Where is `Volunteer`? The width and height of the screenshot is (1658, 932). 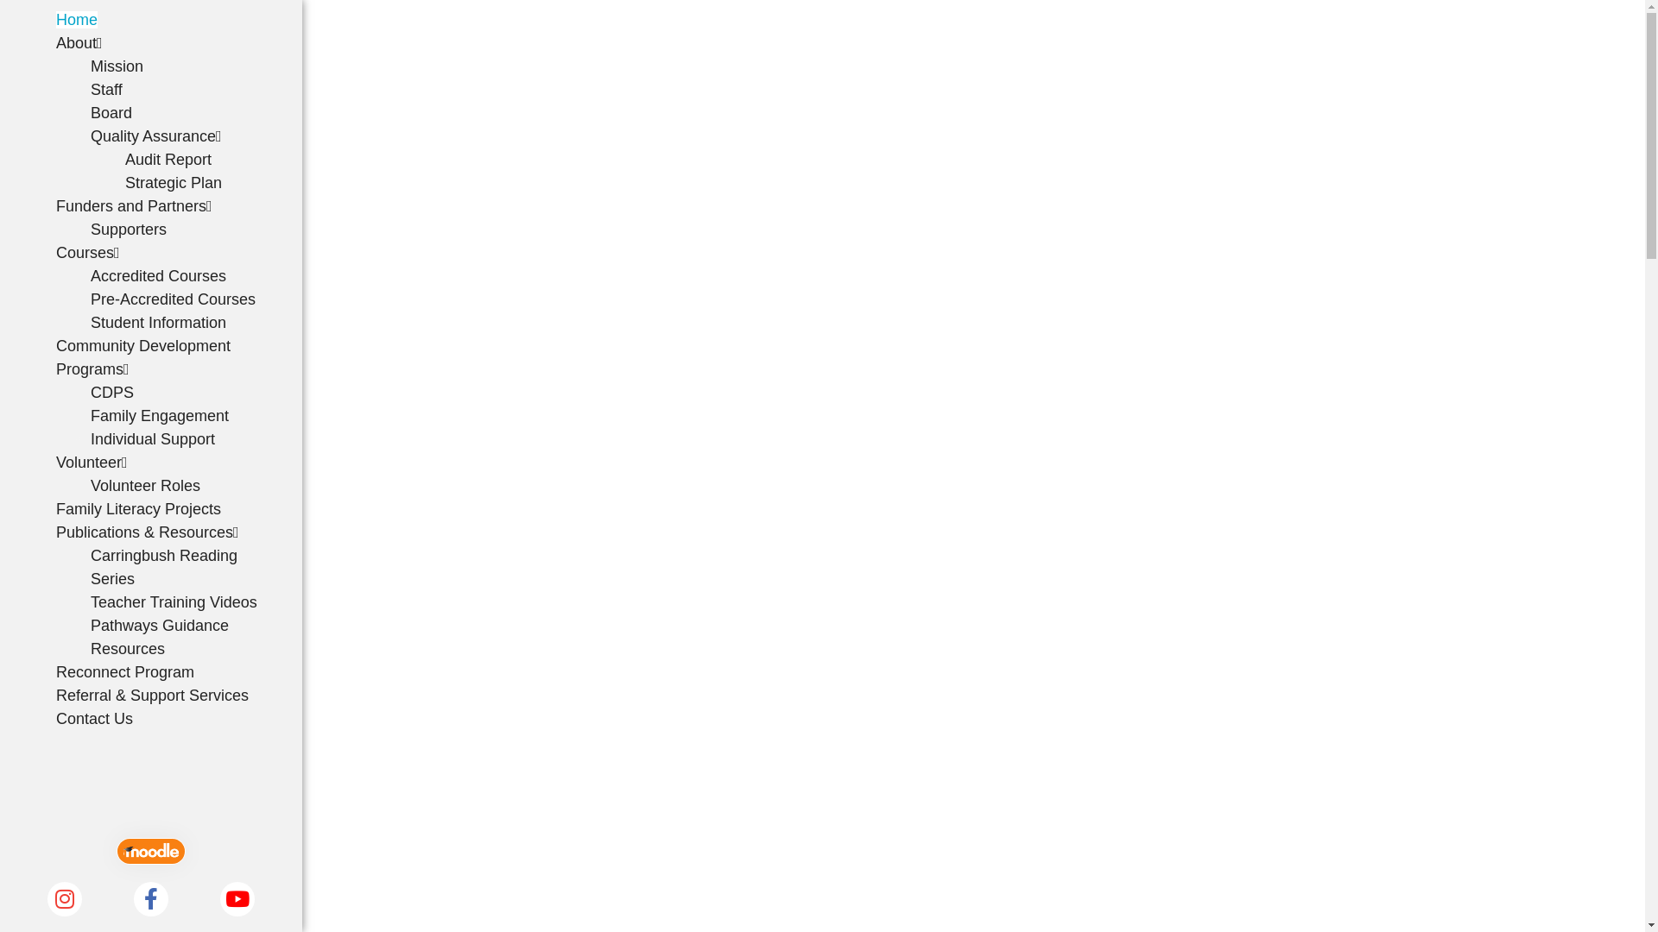
Volunteer is located at coordinates (92, 463).